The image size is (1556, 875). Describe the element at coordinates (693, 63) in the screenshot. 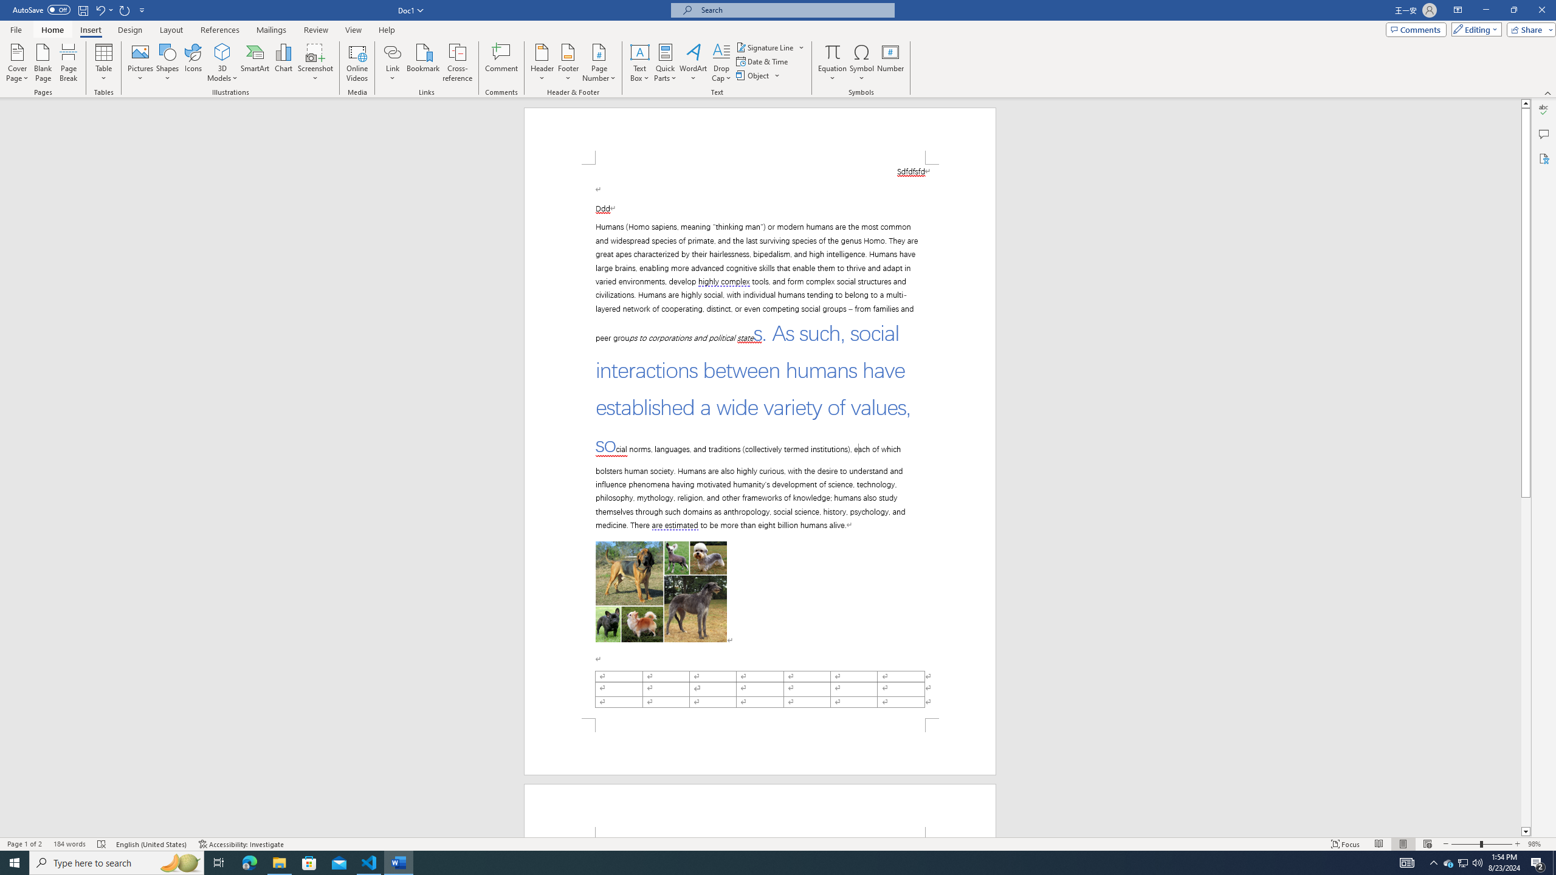

I see `WordArt` at that location.